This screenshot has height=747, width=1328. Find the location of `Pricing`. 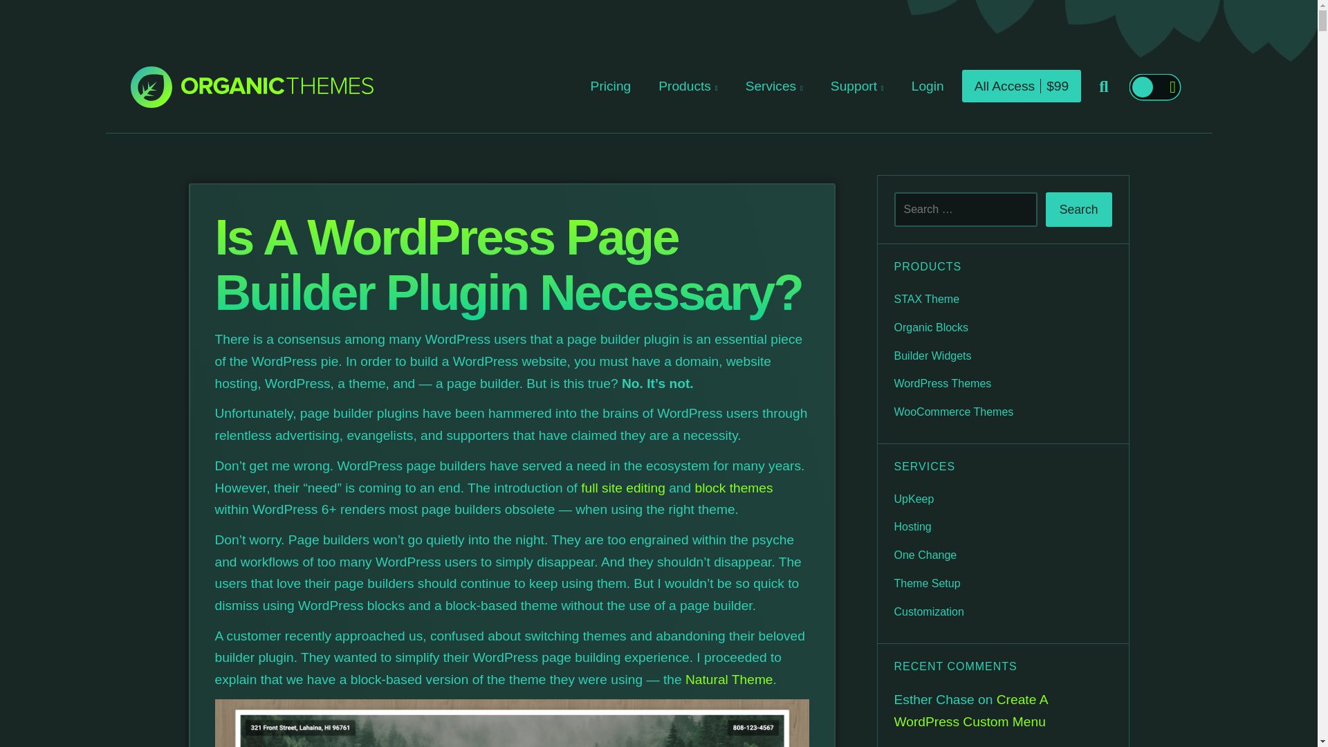

Pricing is located at coordinates (611, 86).